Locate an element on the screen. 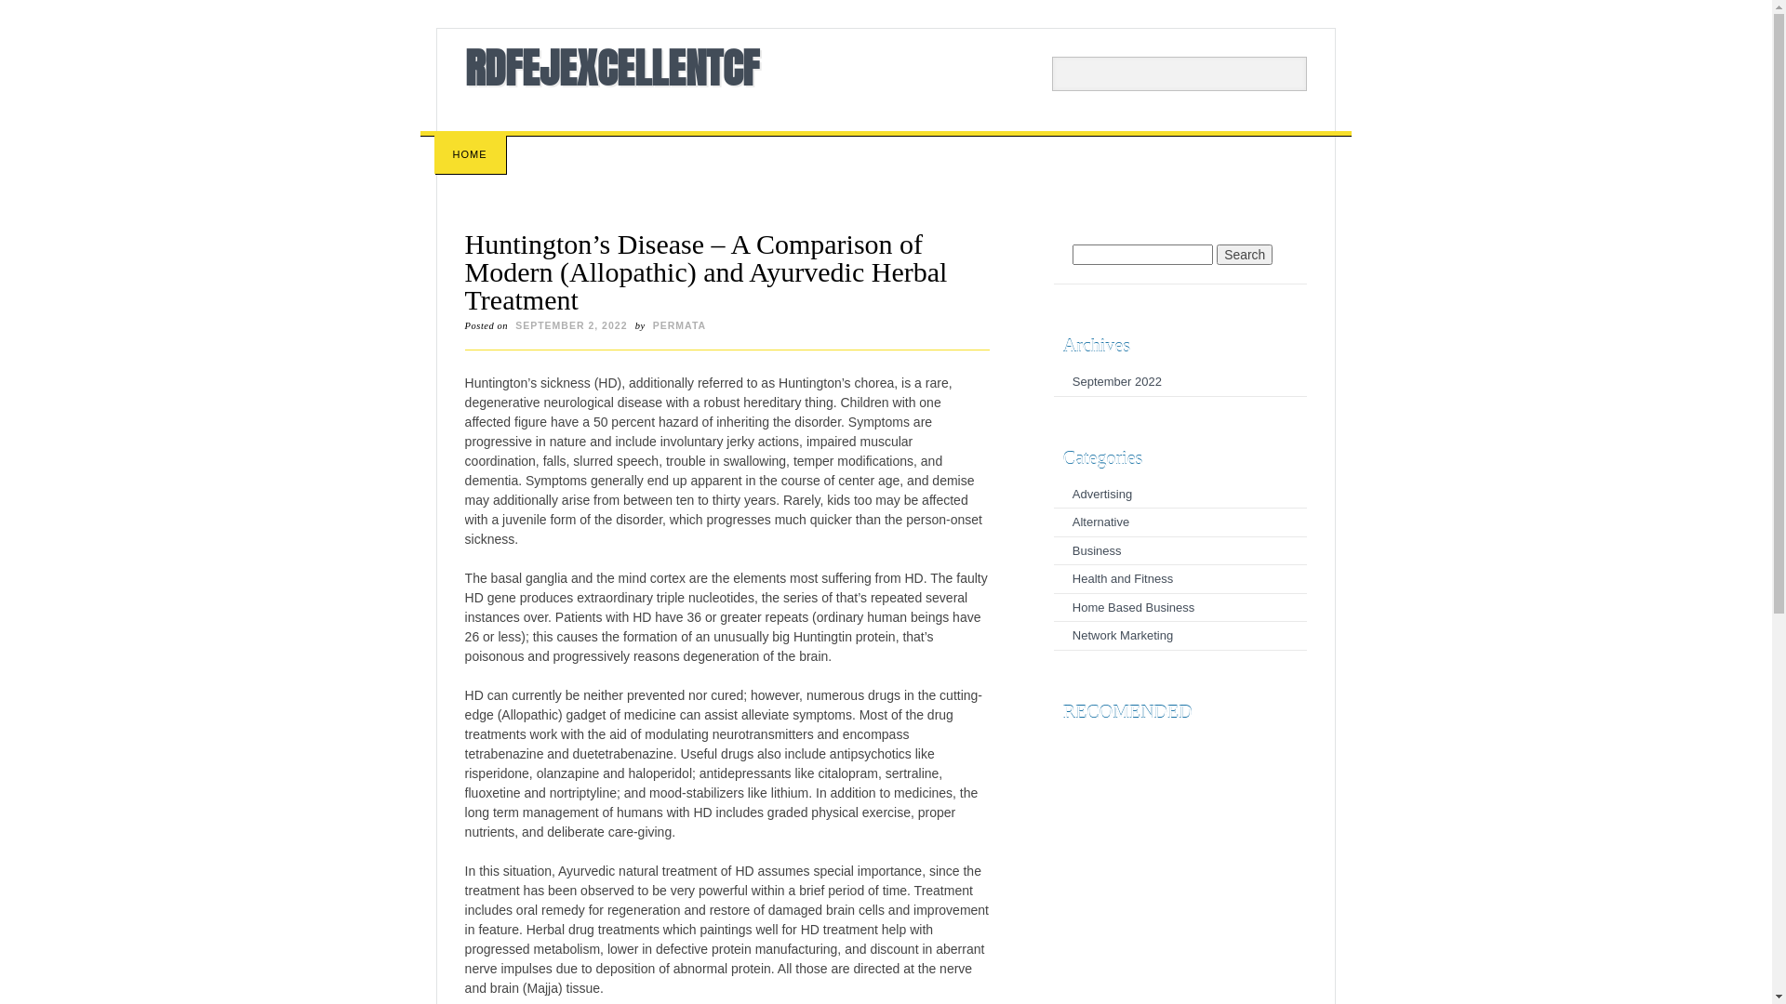 This screenshot has width=1786, height=1004. Alternative is located at coordinates (1101, 522).